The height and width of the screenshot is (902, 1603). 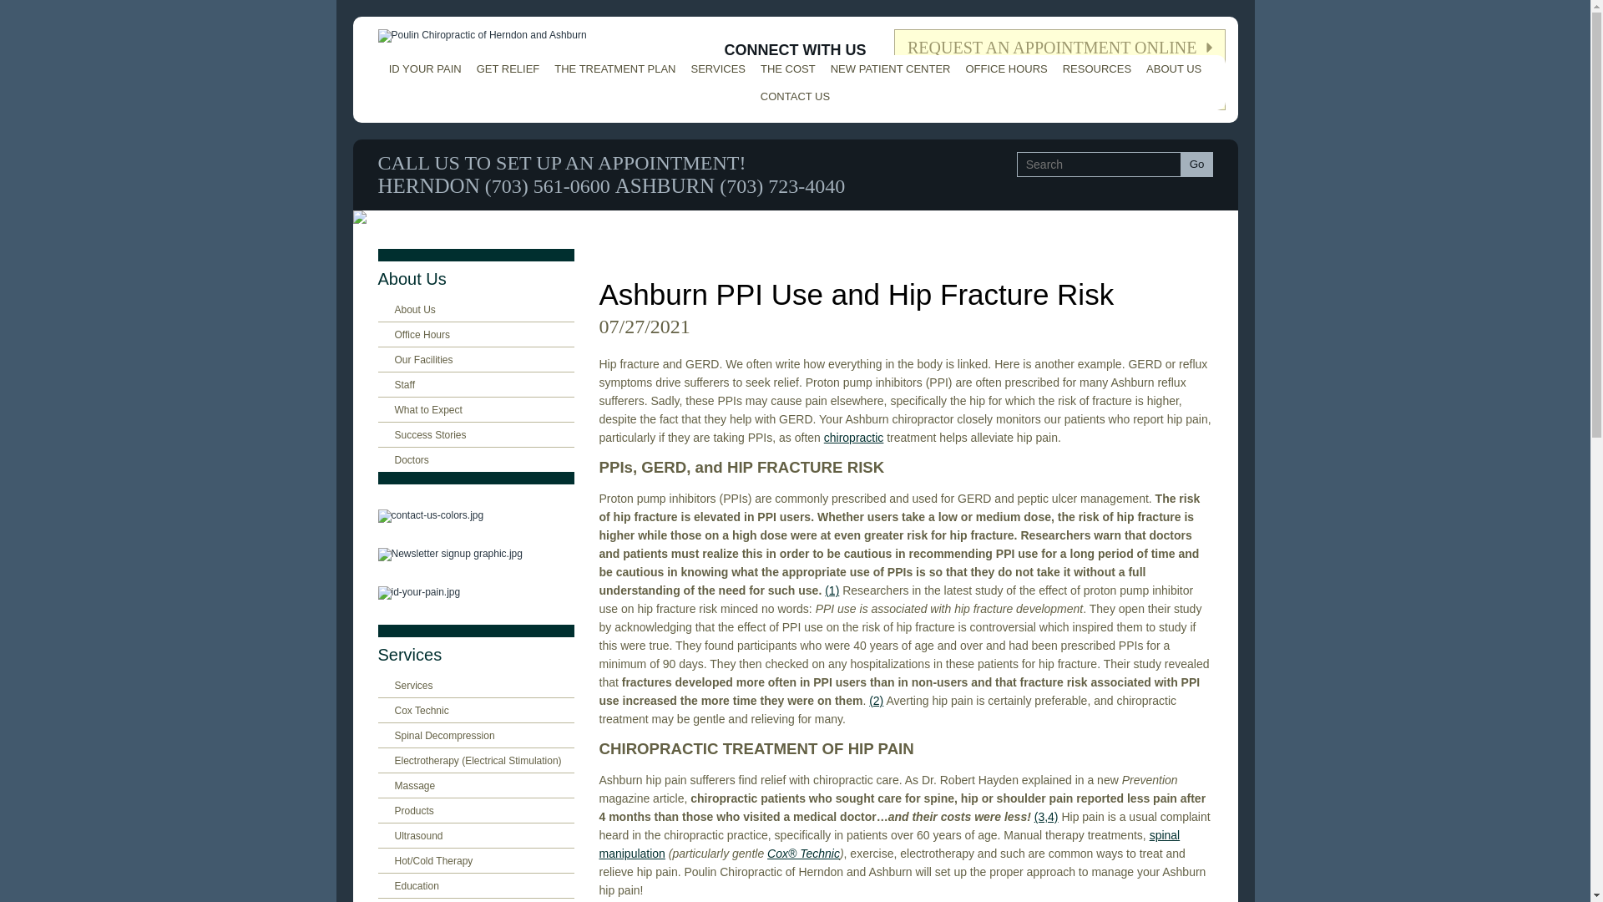 I want to click on SERVICES, so click(x=718, y=68).